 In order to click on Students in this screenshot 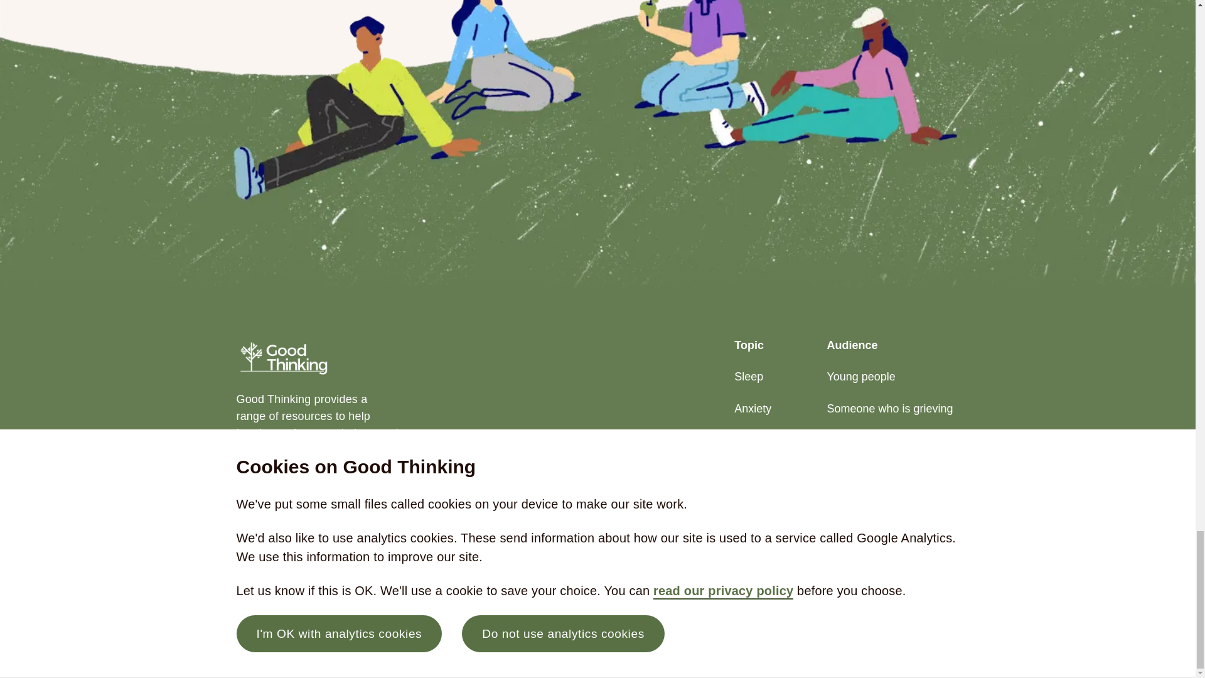, I will do `click(892, 441)`.